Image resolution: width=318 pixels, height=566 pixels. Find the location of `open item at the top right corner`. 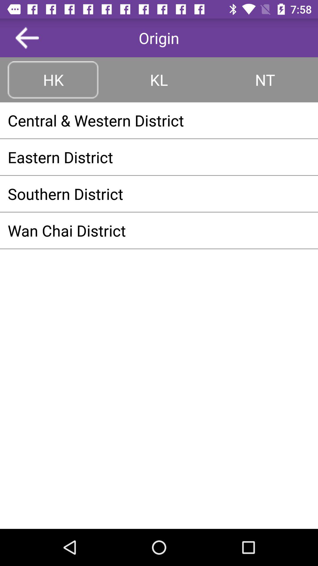

open item at the top right corner is located at coordinates (265, 80).